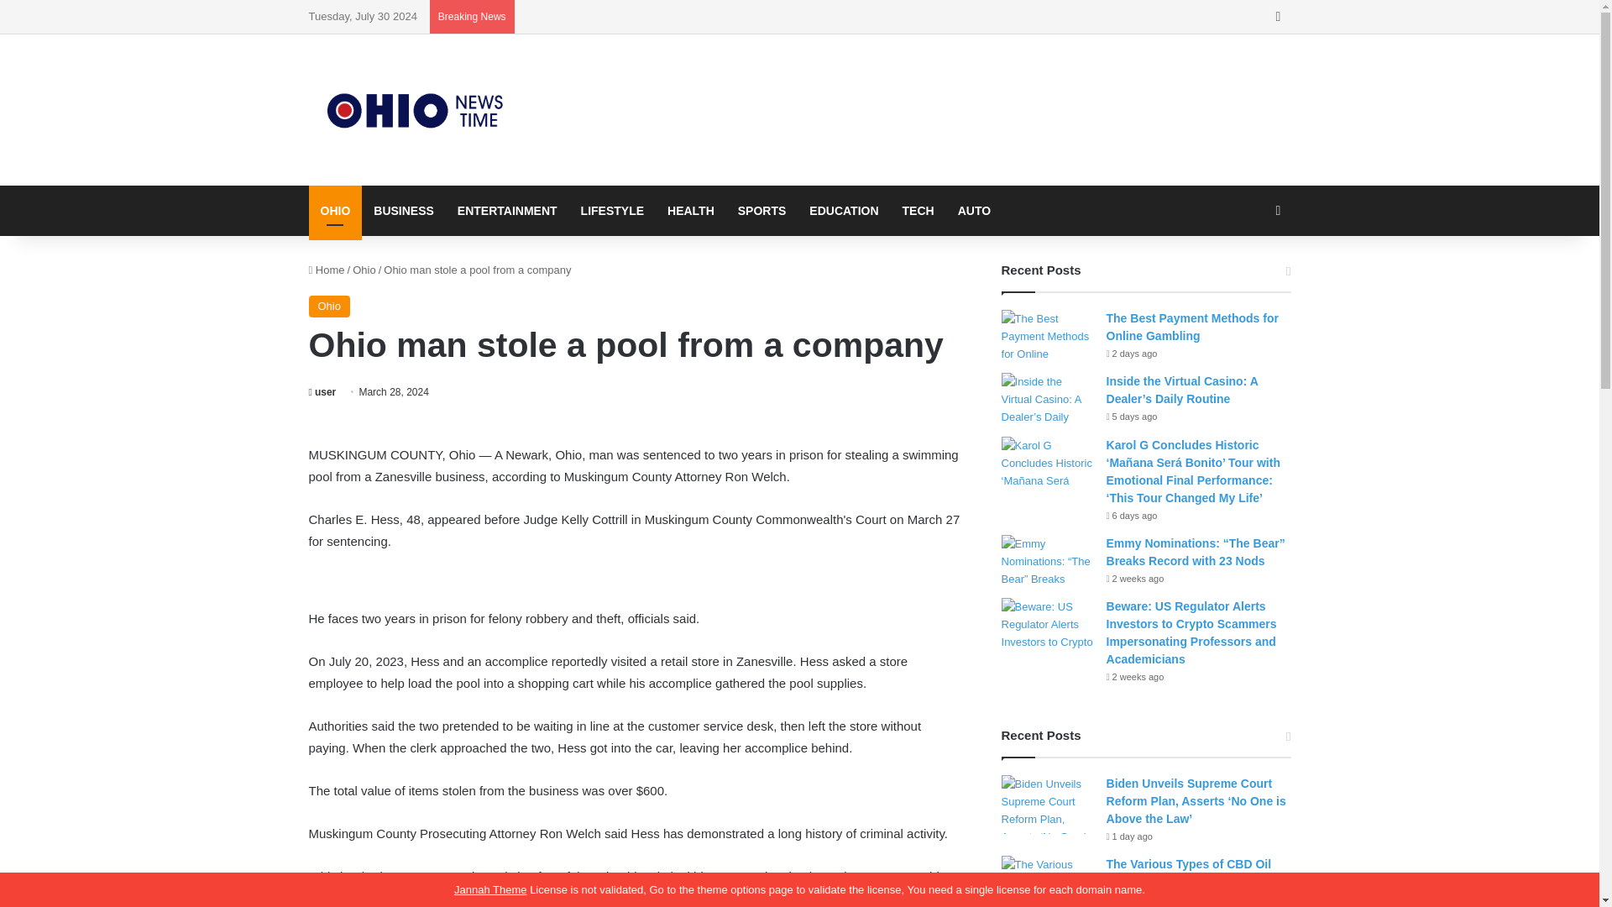 The height and width of the screenshot is (907, 1612). Describe the element at coordinates (364, 270) in the screenshot. I see `Ohio` at that location.